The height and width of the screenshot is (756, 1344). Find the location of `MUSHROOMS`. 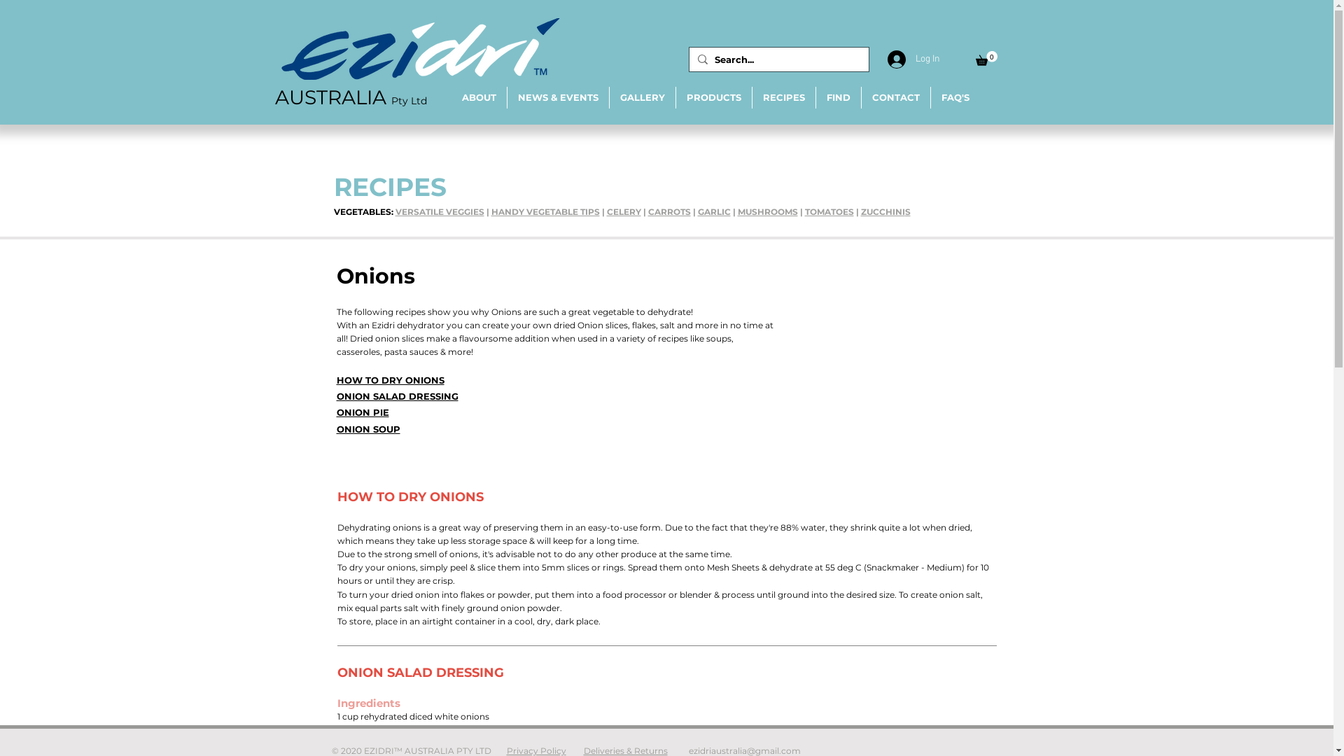

MUSHROOMS is located at coordinates (768, 211).